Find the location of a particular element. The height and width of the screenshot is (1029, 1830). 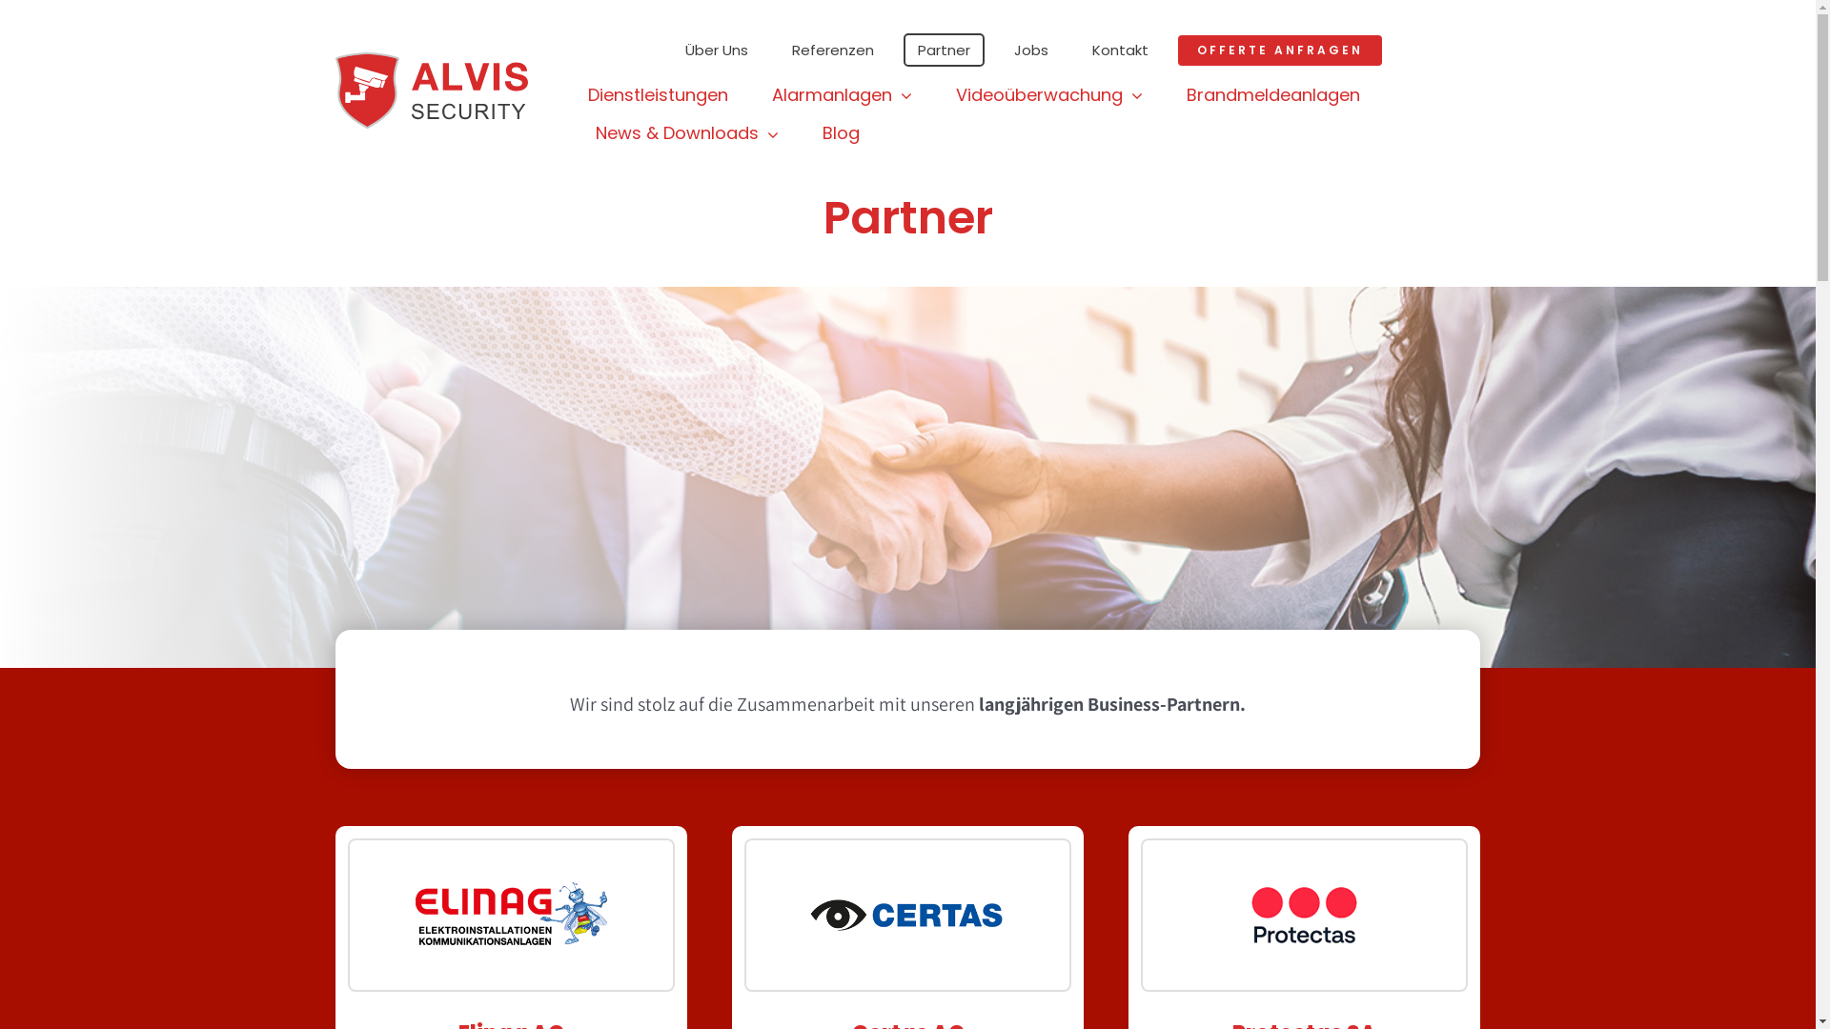

Referenzen is located at coordinates (833, 50).